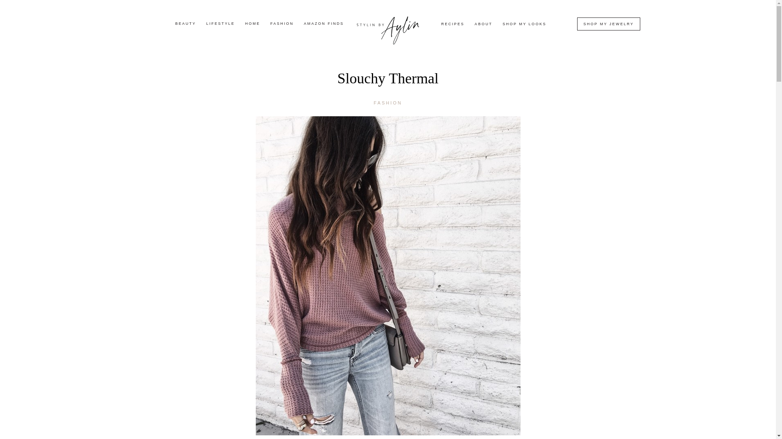 The height and width of the screenshot is (439, 782). I want to click on SHOP MY LOOKS, so click(524, 24).